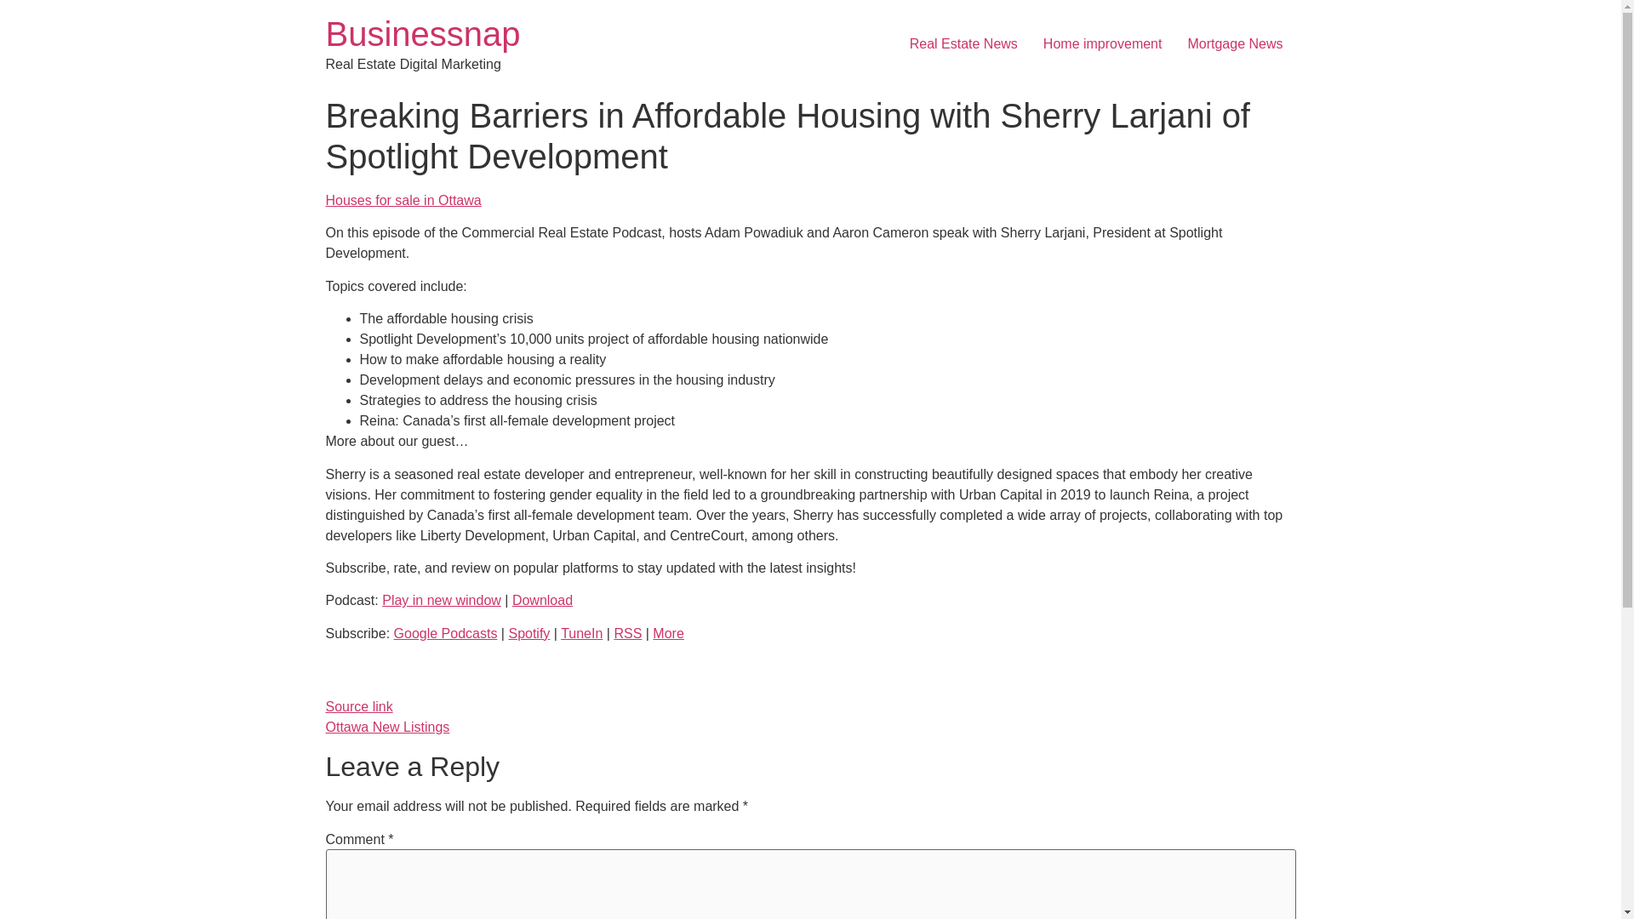  I want to click on Subscribe on Google Podcasts, so click(446, 633).